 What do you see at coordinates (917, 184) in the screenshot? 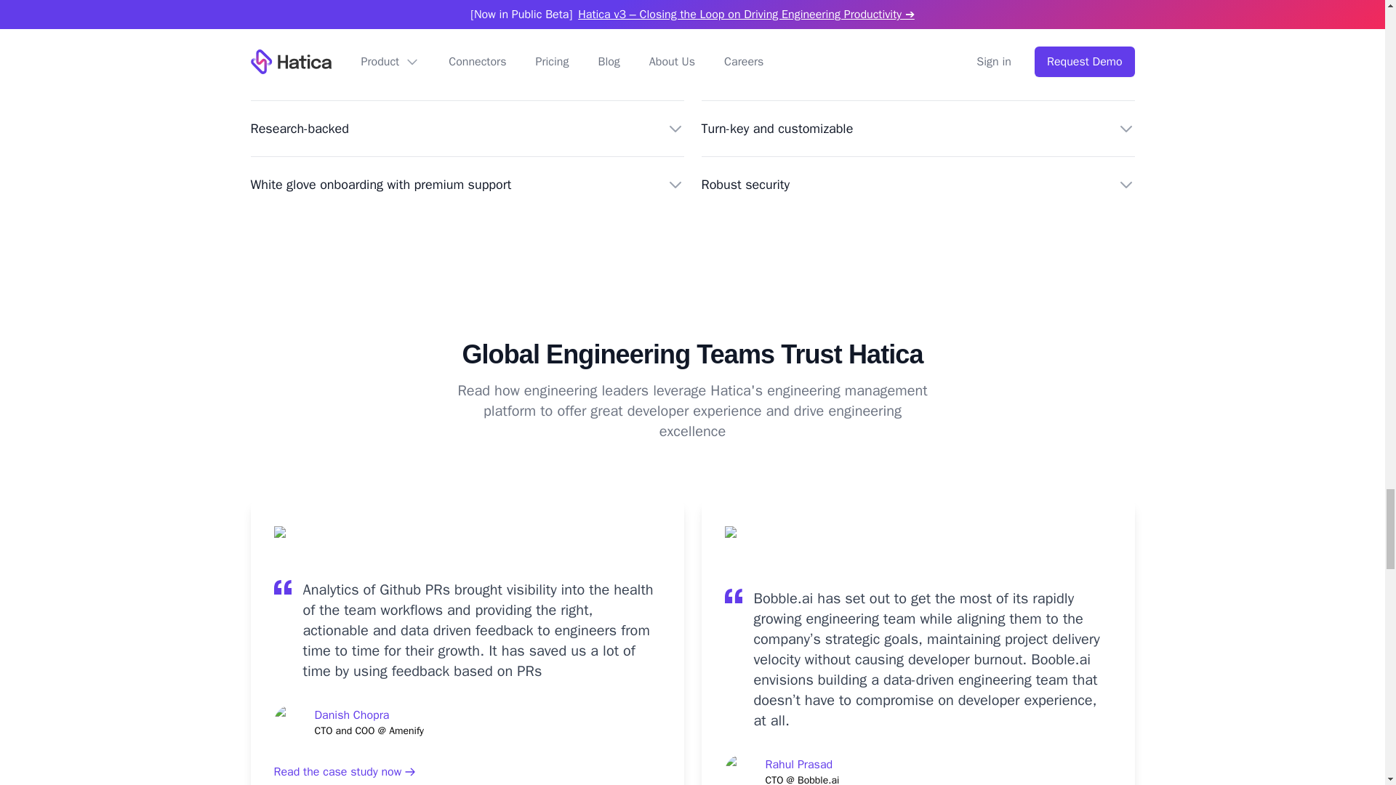
I see `Robust security` at bounding box center [917, 184].